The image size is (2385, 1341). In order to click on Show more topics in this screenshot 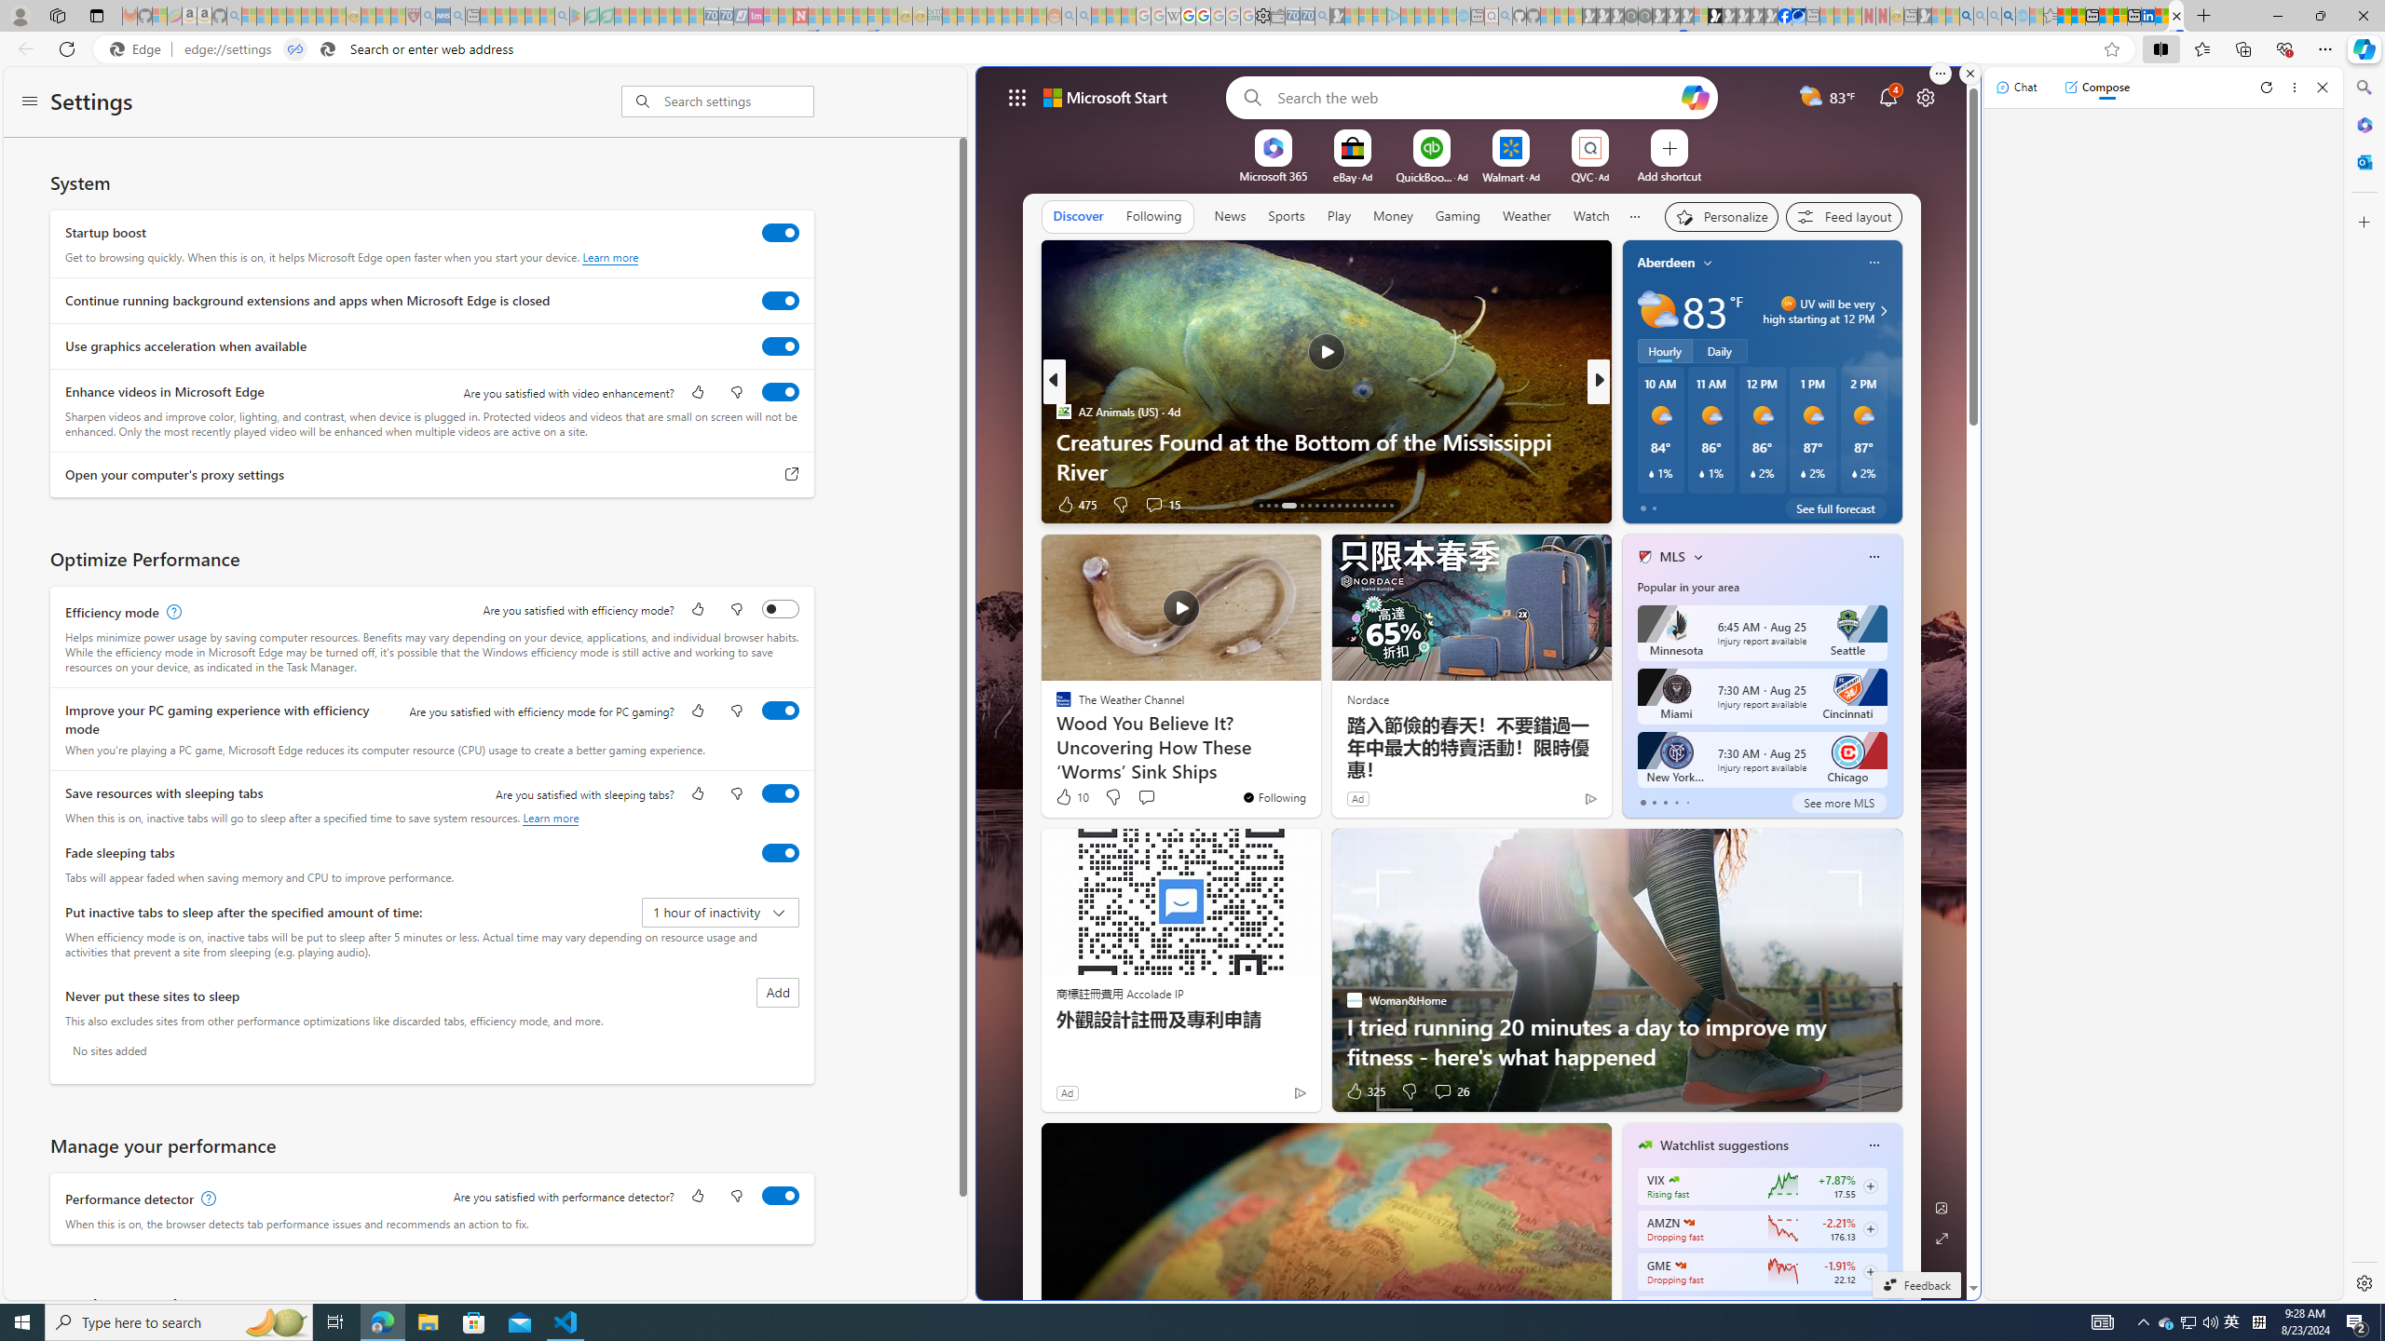, I will do `click(1634, 217)`.